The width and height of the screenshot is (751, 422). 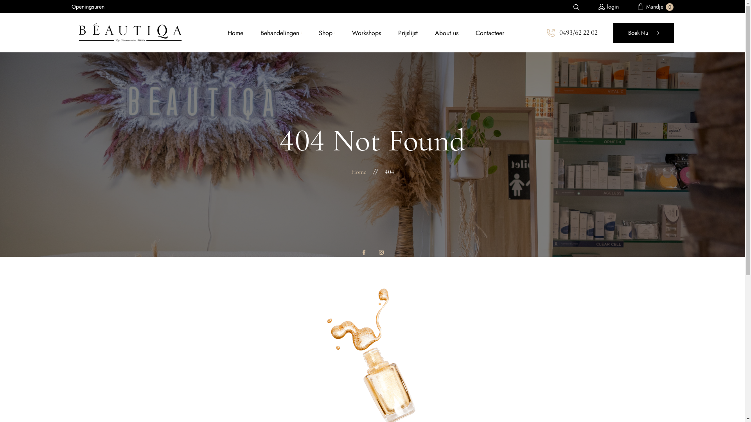 I want to click on Home, so click(x=359, y=172).